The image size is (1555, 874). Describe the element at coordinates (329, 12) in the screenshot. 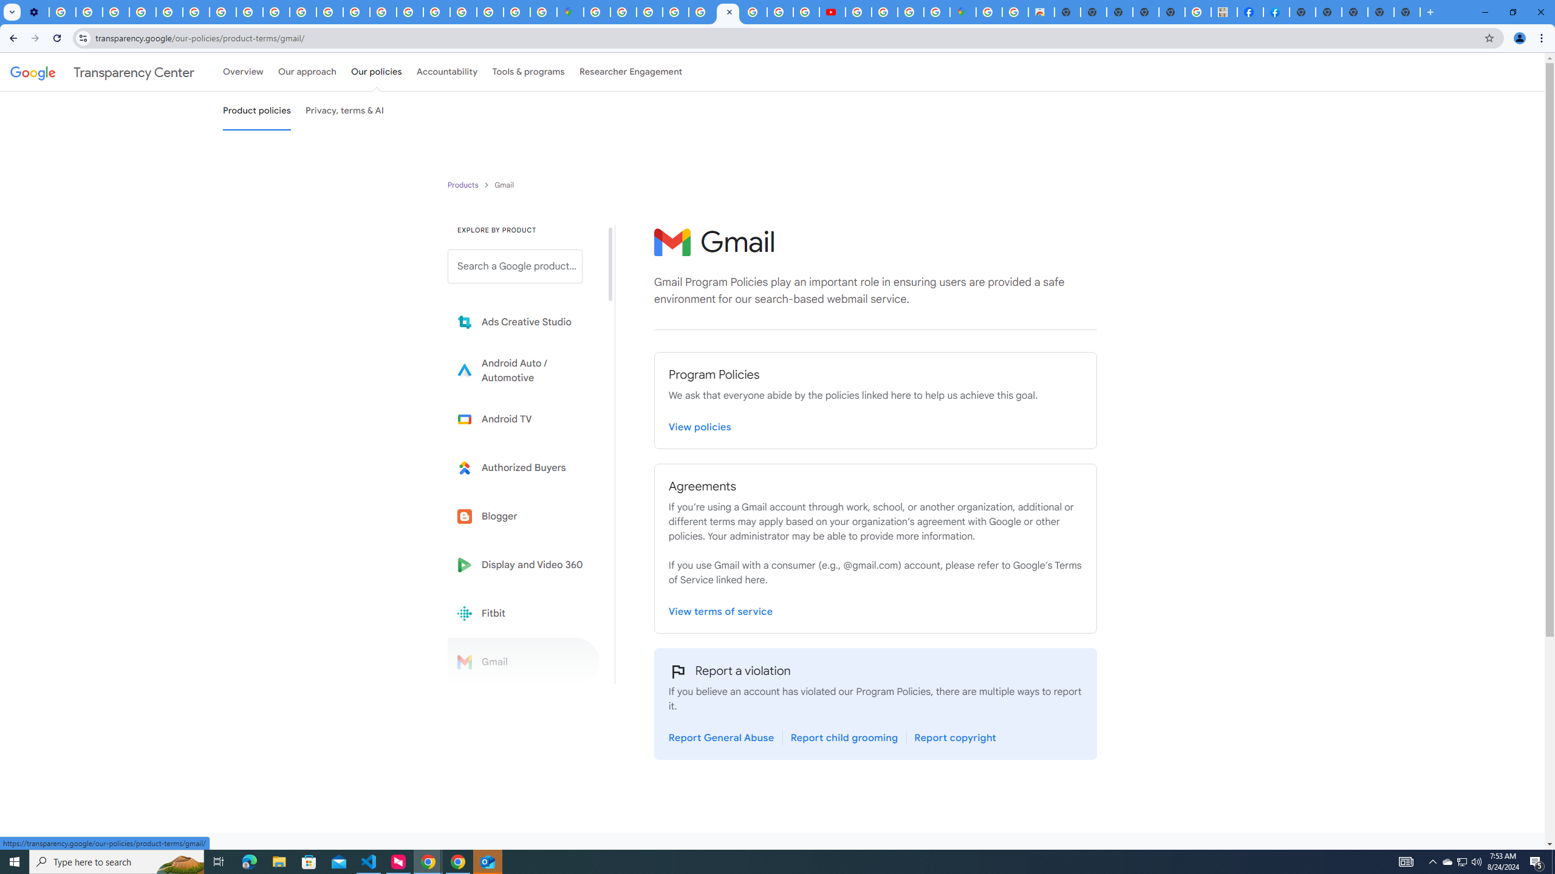

I see `https://scholar.google.com/` at that location.